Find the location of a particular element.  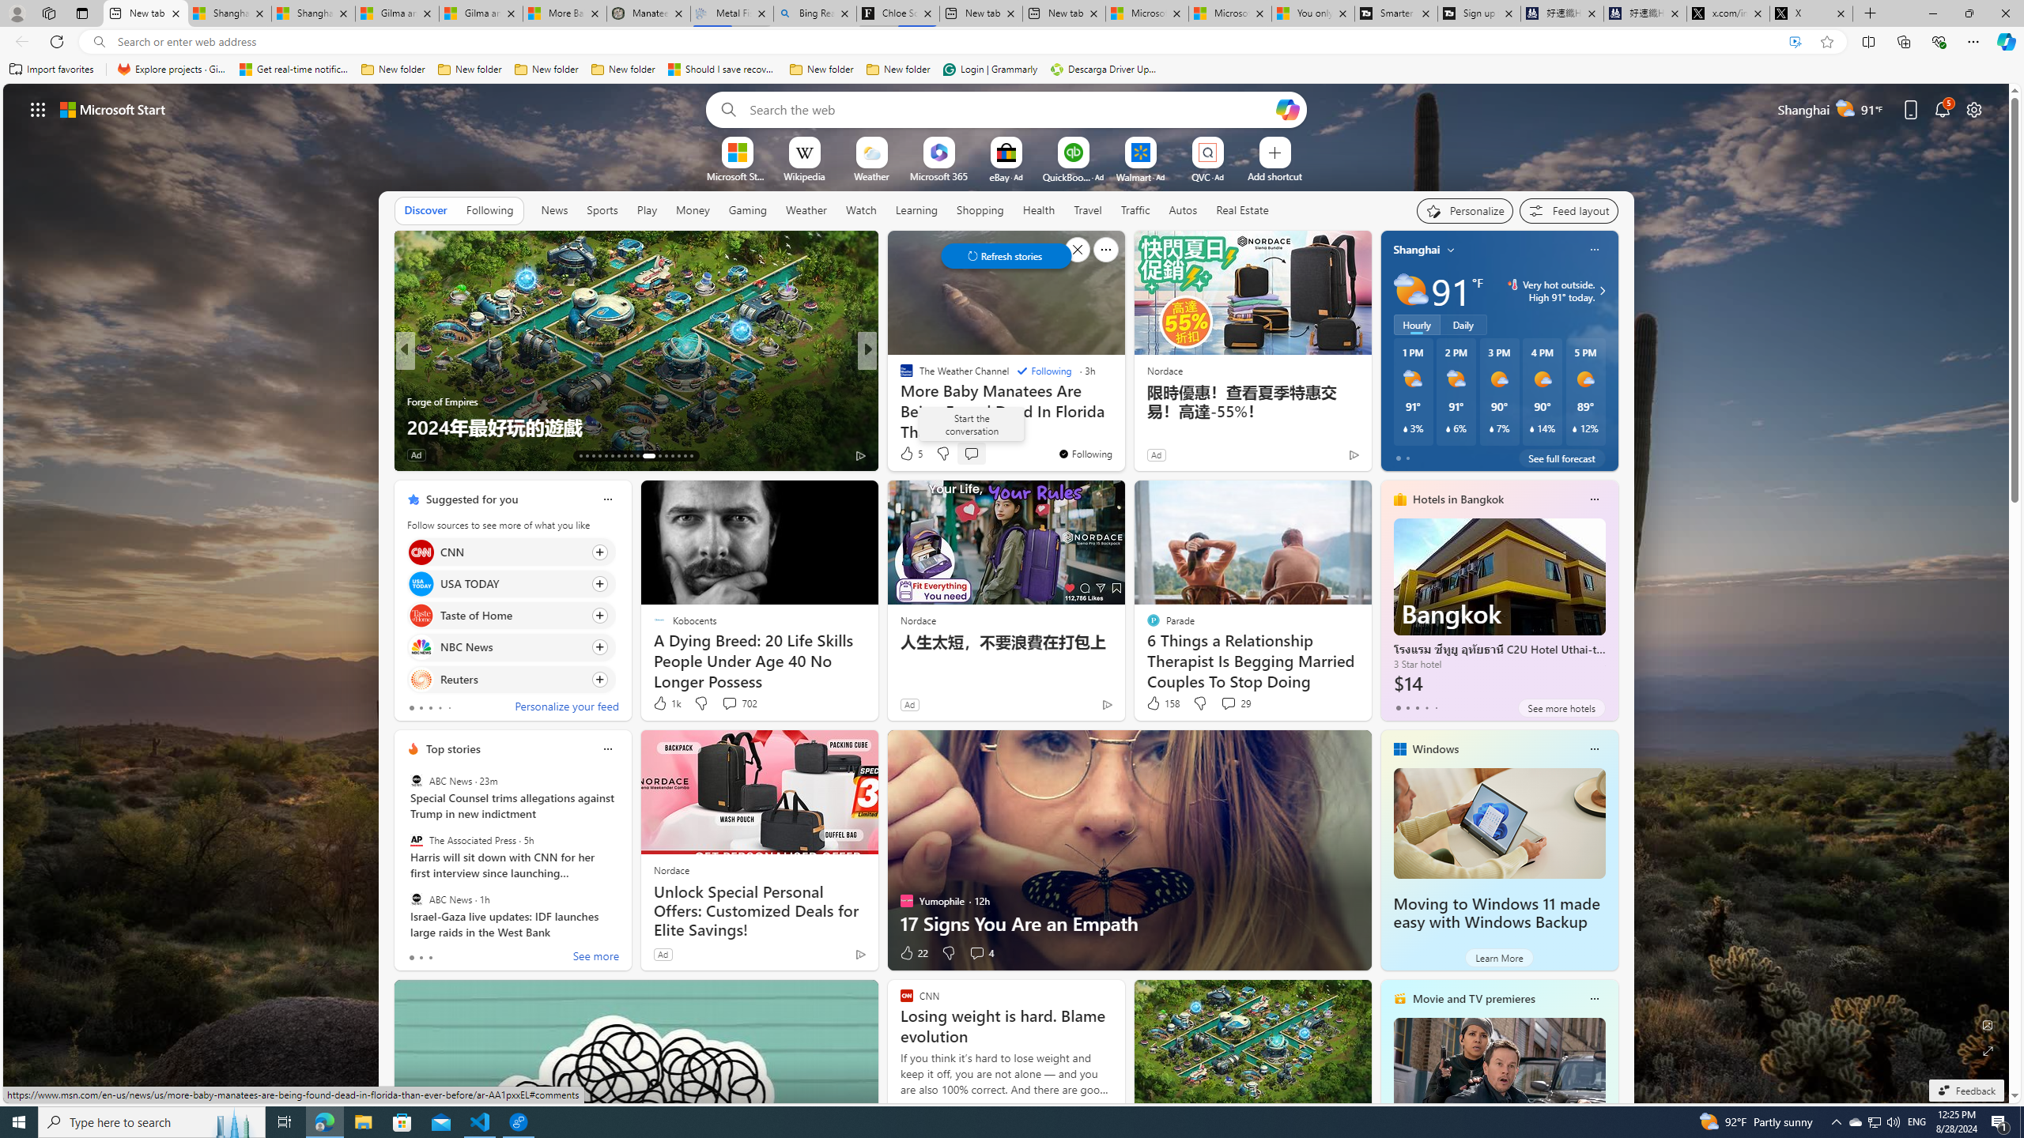

Microsoft 365 is located at coordinates (939, 175).